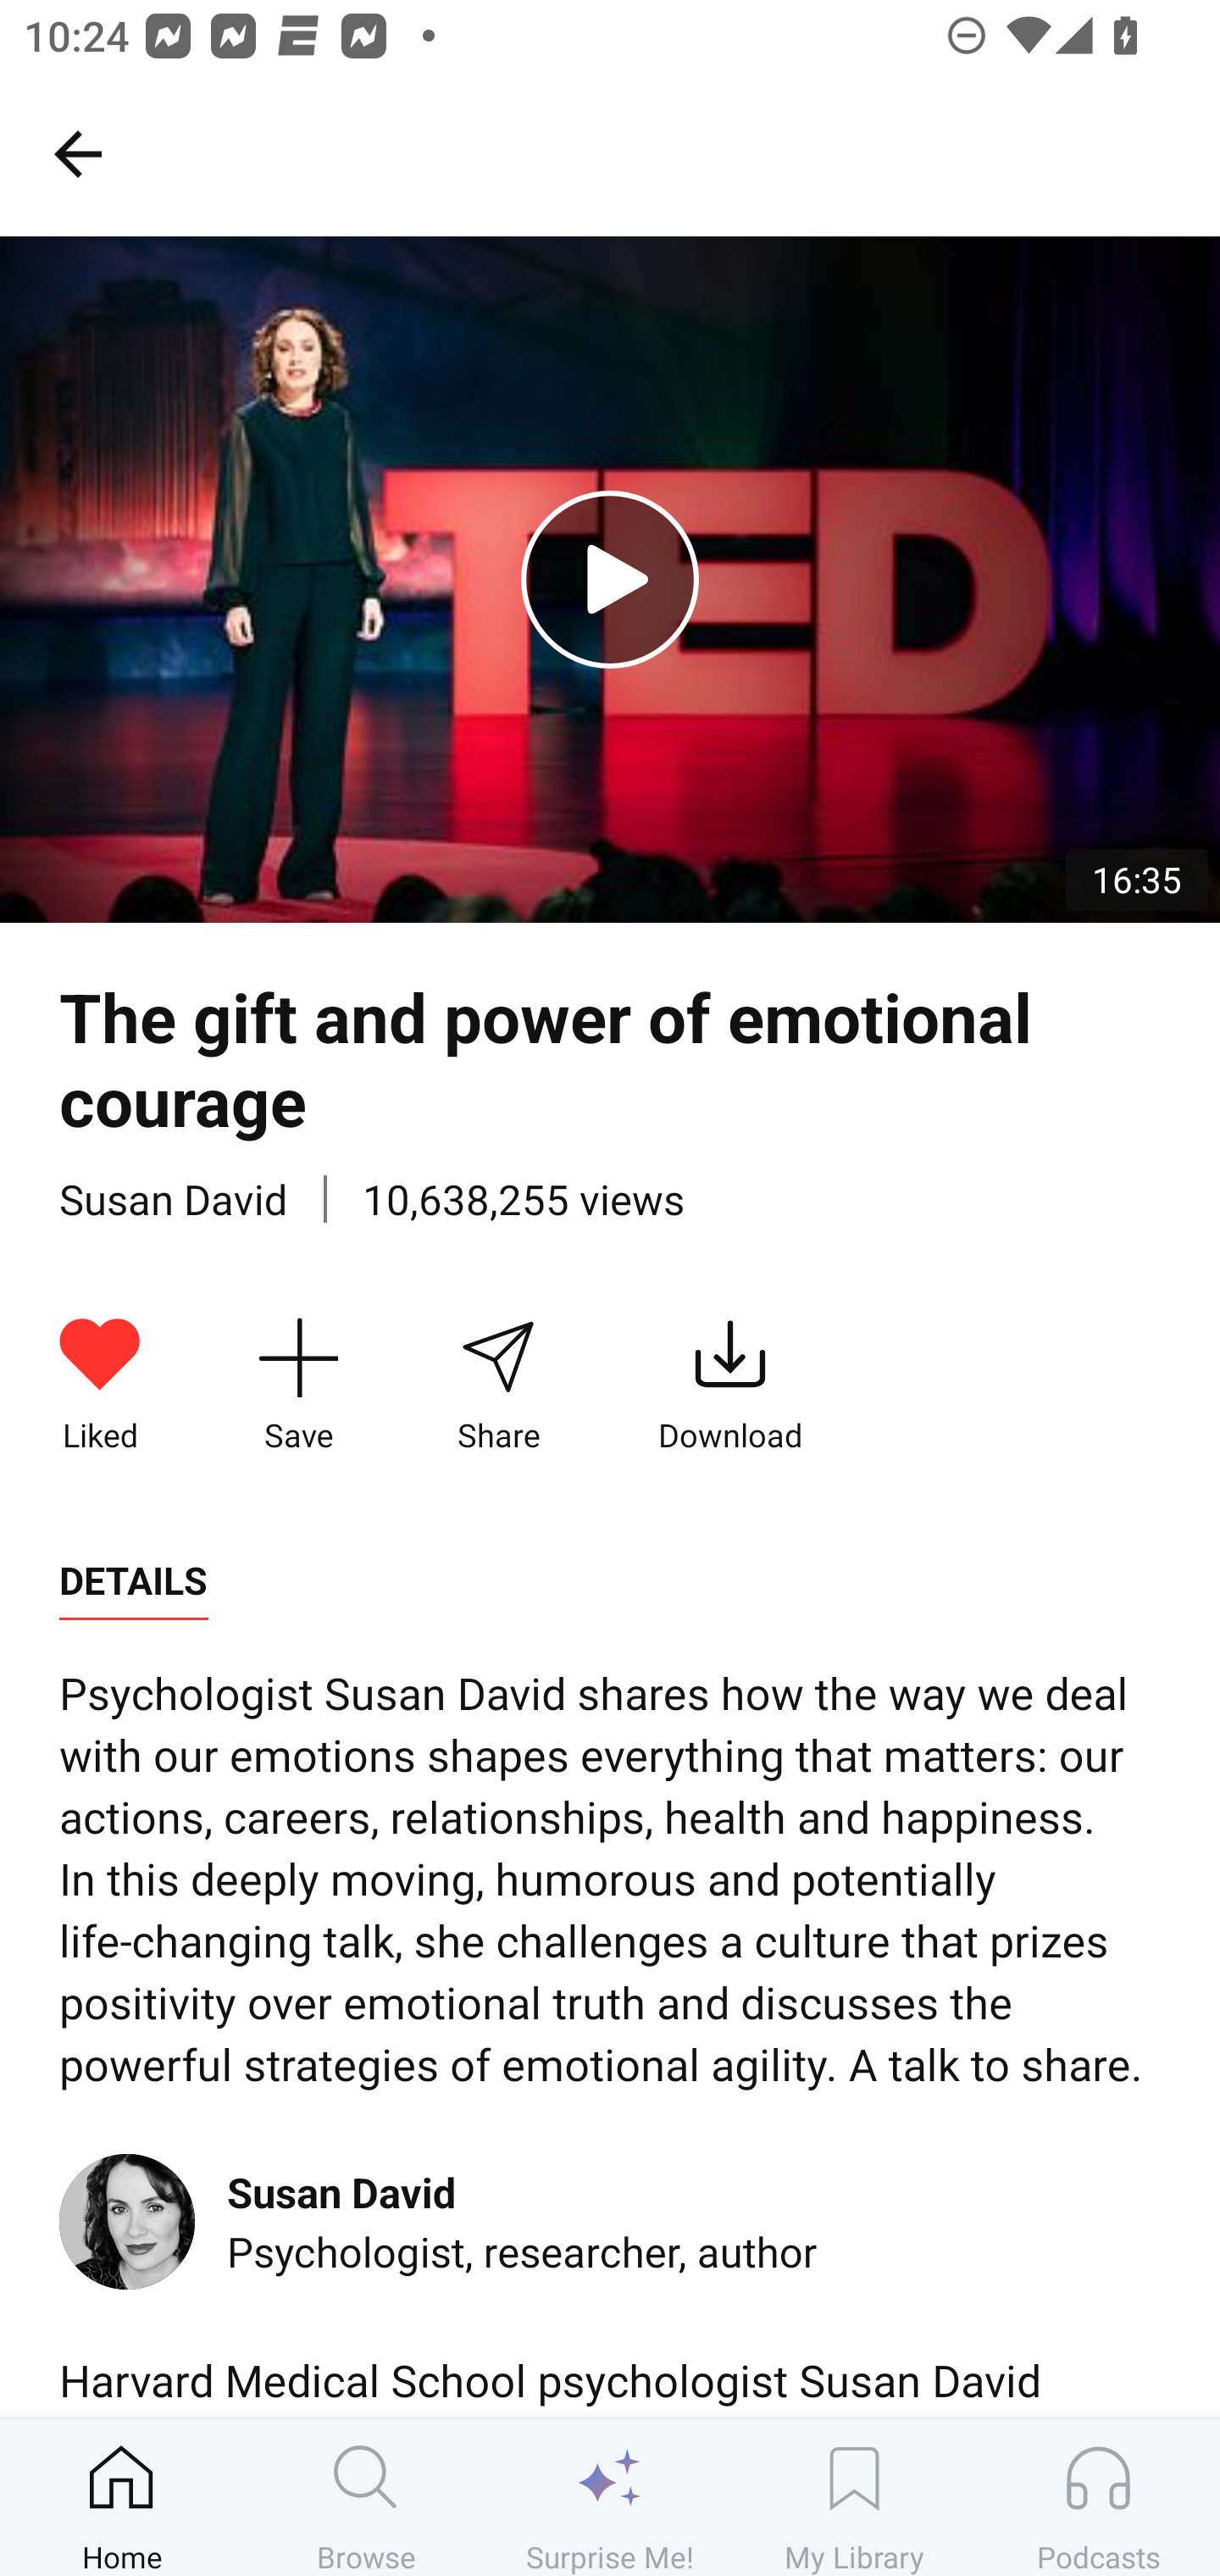 This screenshot has width=1220, height=2576. Describe the element at coordinates (366, 2497) in the screenshot. I see `Browse` at that location.